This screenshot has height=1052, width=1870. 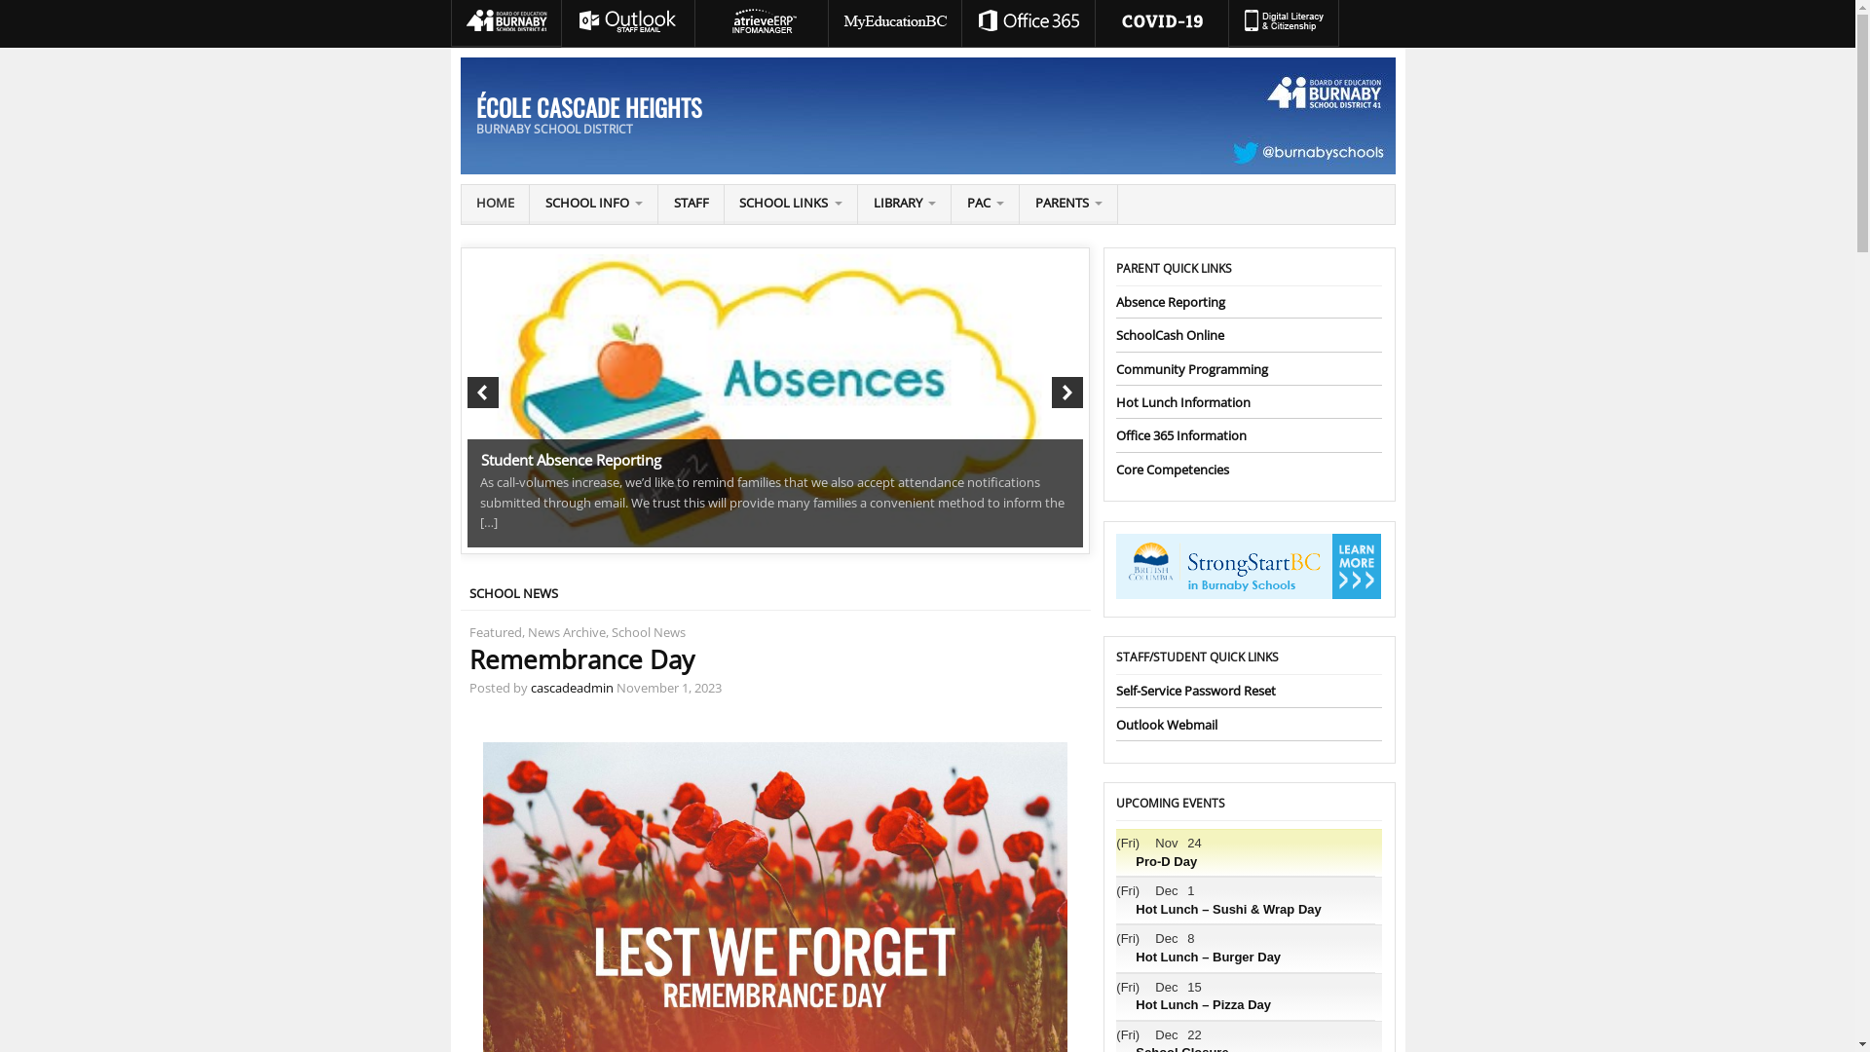 I want to click on Core Competencies, so click(x=1173, y=470).